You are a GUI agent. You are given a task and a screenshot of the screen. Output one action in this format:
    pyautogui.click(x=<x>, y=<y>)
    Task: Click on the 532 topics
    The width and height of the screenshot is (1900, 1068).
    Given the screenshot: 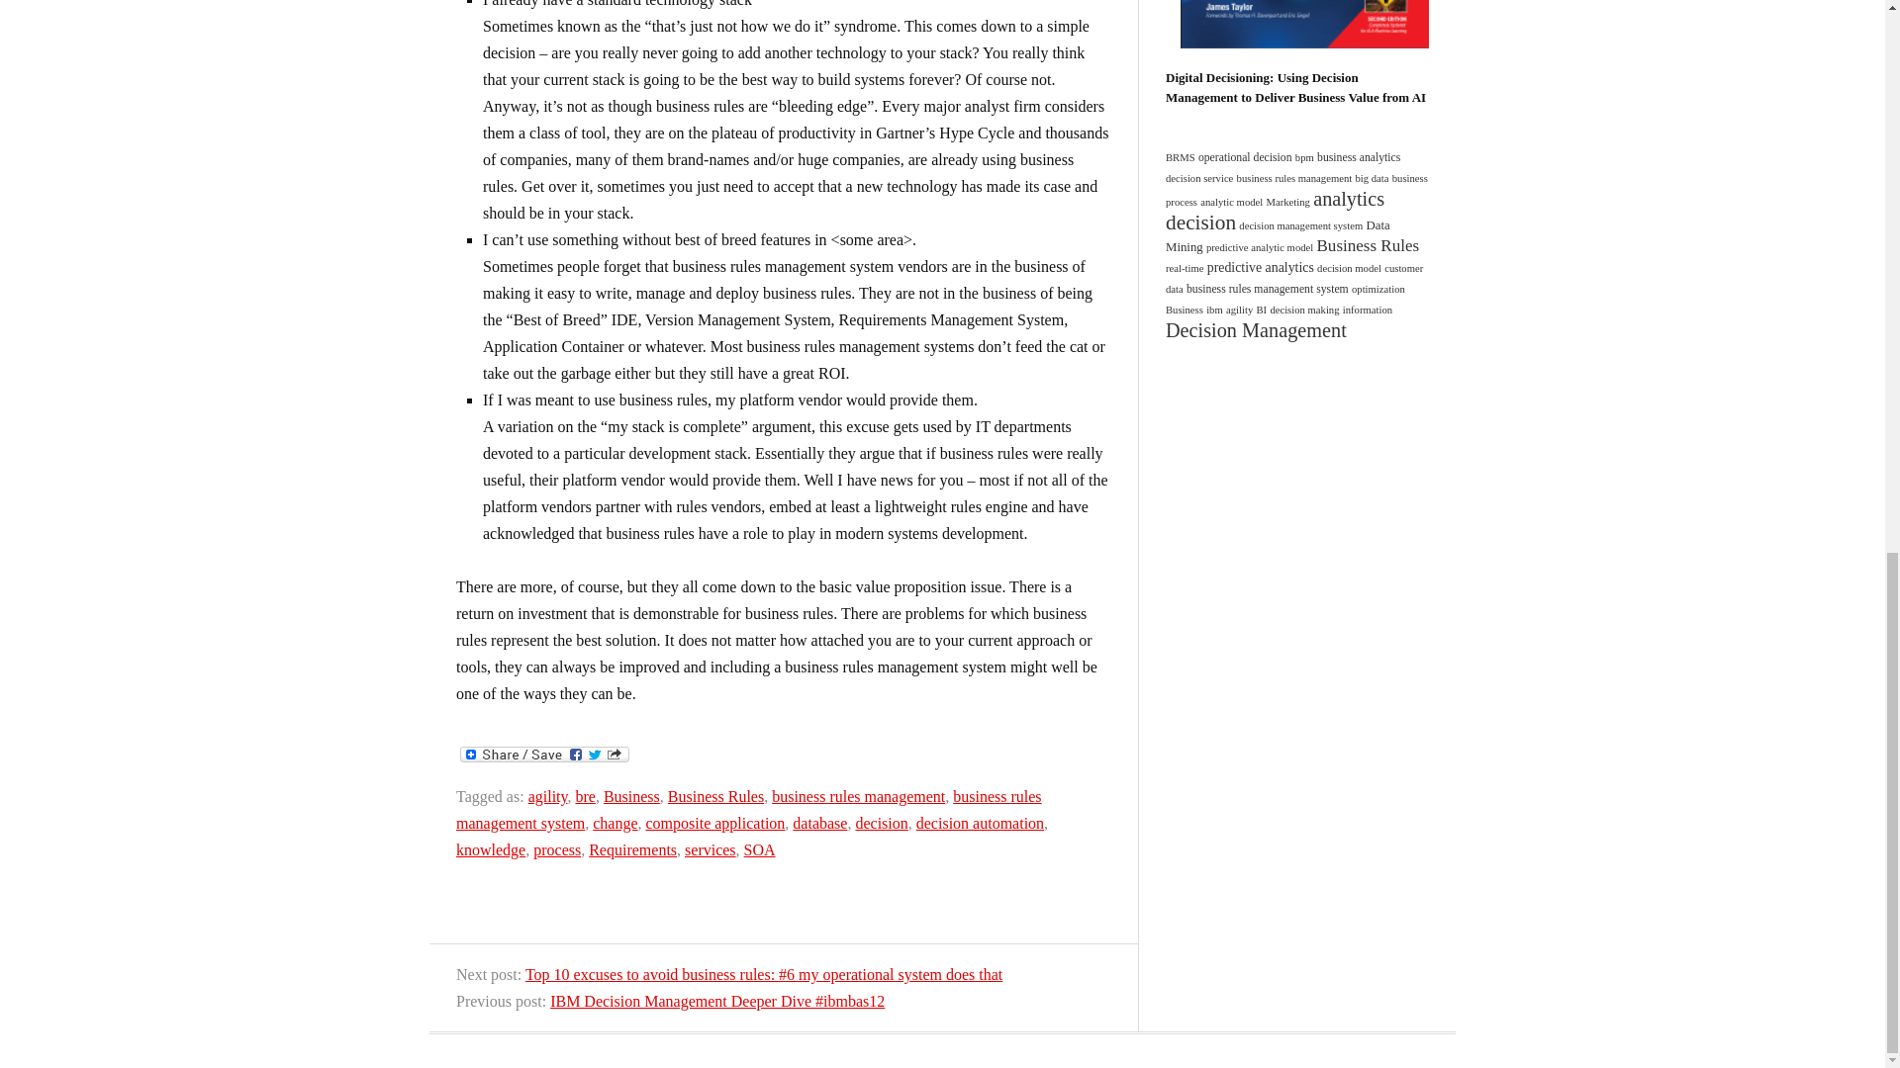 What is the action you would take?
    pyautogui.click(x=1279, y=236)
    